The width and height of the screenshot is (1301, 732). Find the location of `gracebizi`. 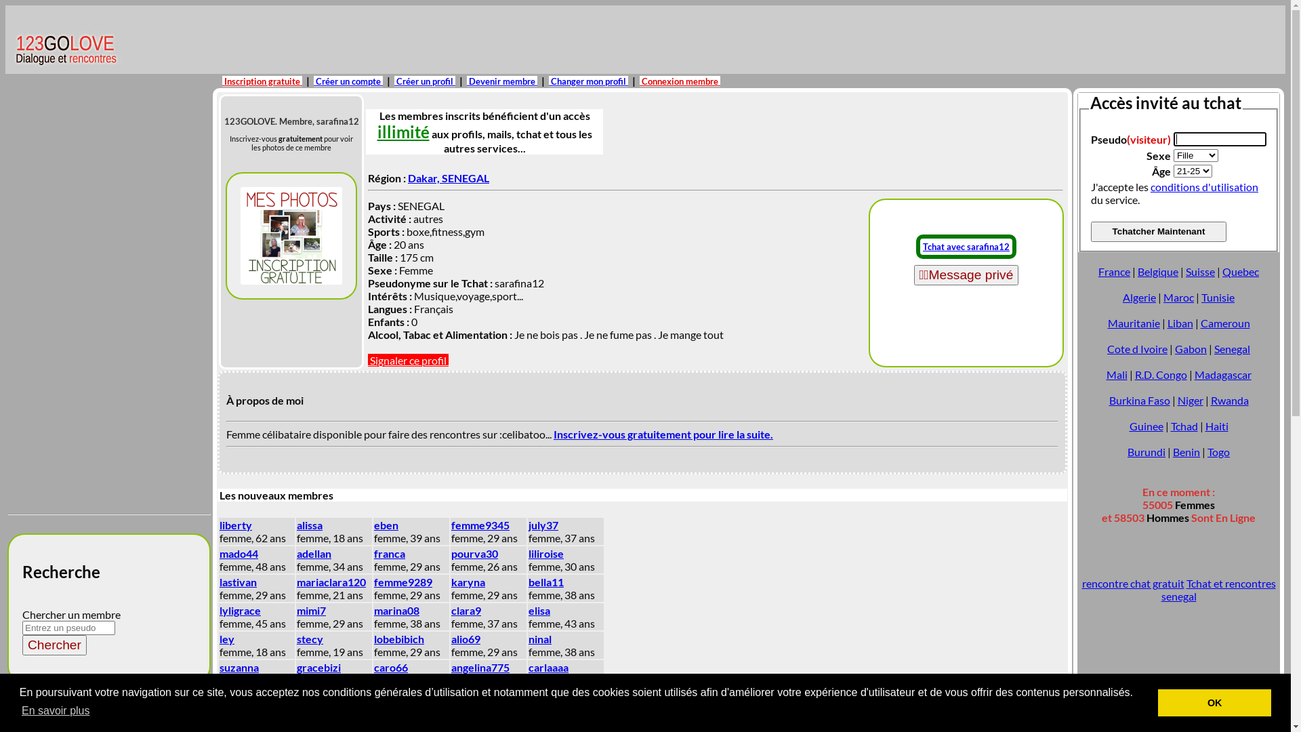

gracebizi is located at coordinates (318, 667).